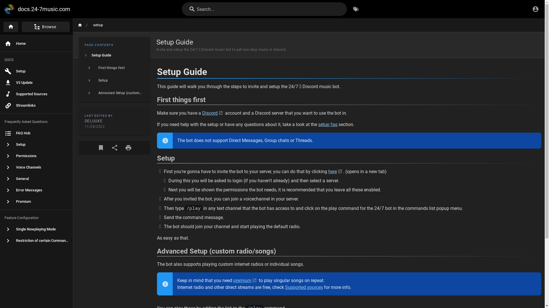 The image size is (549, 308). I want to click on Voice Channels, so click(37, 167).